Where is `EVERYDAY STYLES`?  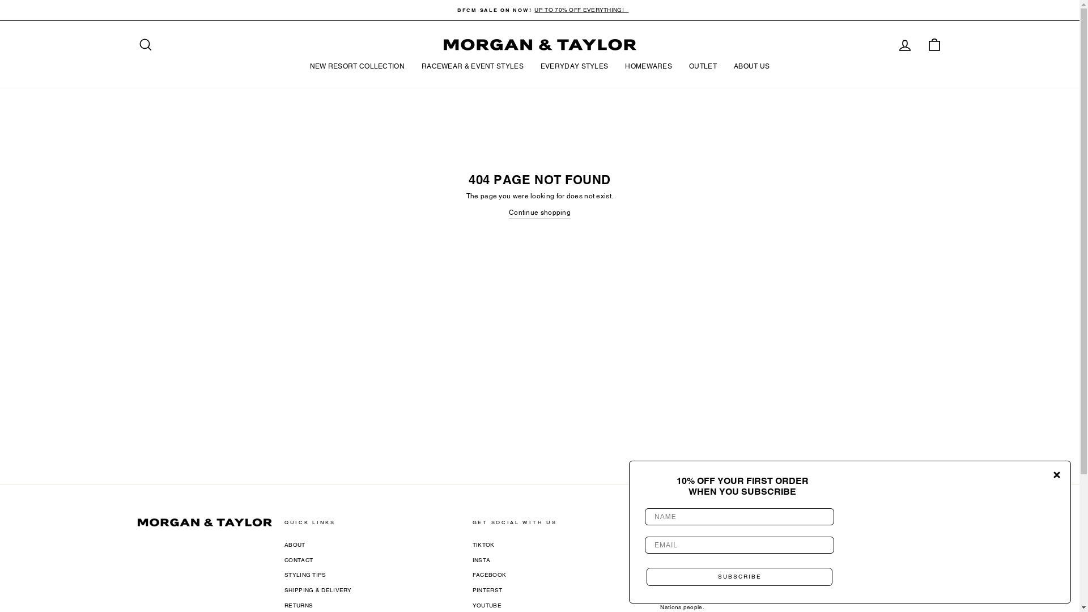 EVERYDAY STYLES is located at coordinates (575, 66).